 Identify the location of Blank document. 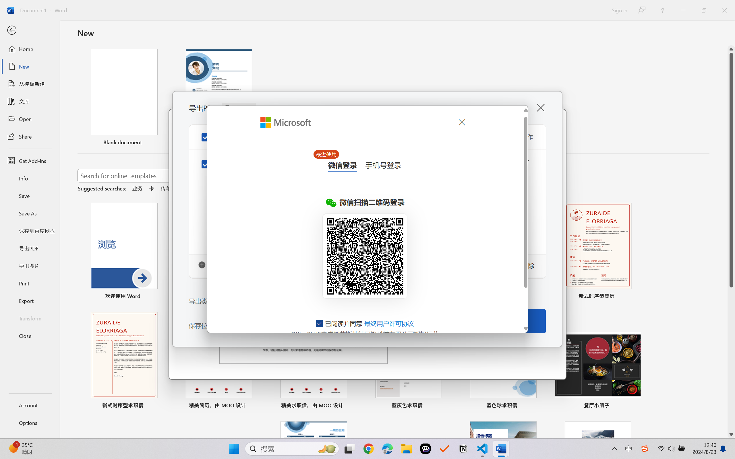
(124, 98).